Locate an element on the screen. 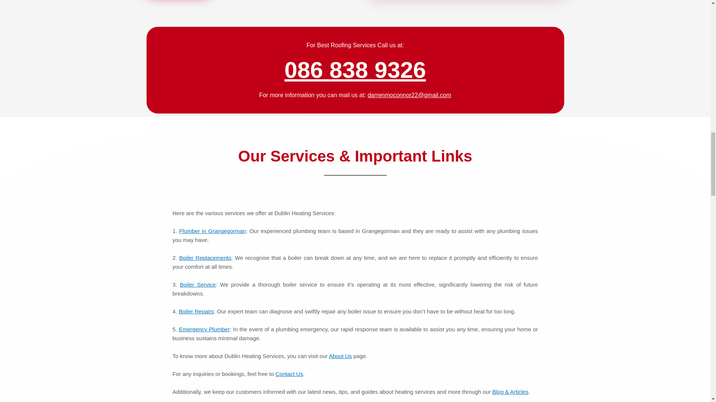  Boiler Replacements is located at coordinates (205, 258).